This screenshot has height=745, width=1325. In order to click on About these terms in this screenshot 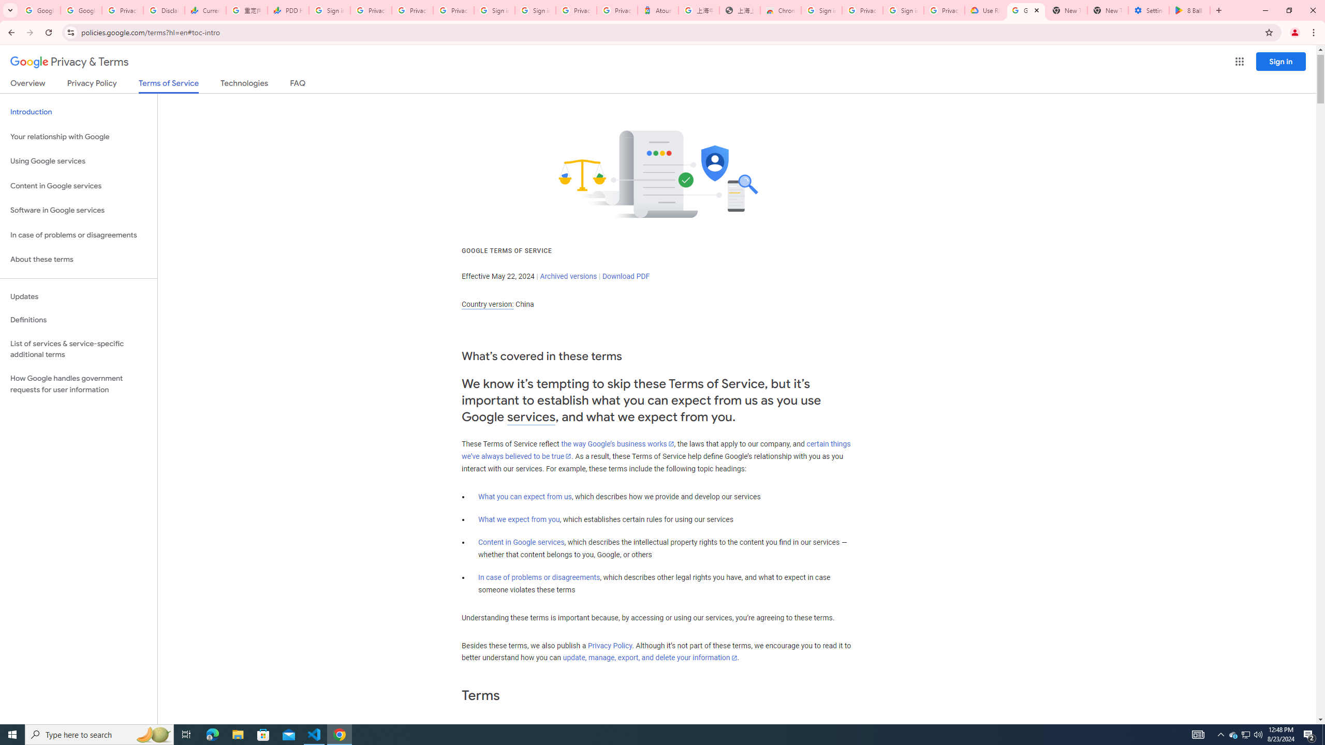, I will do `click(79, 260)`.